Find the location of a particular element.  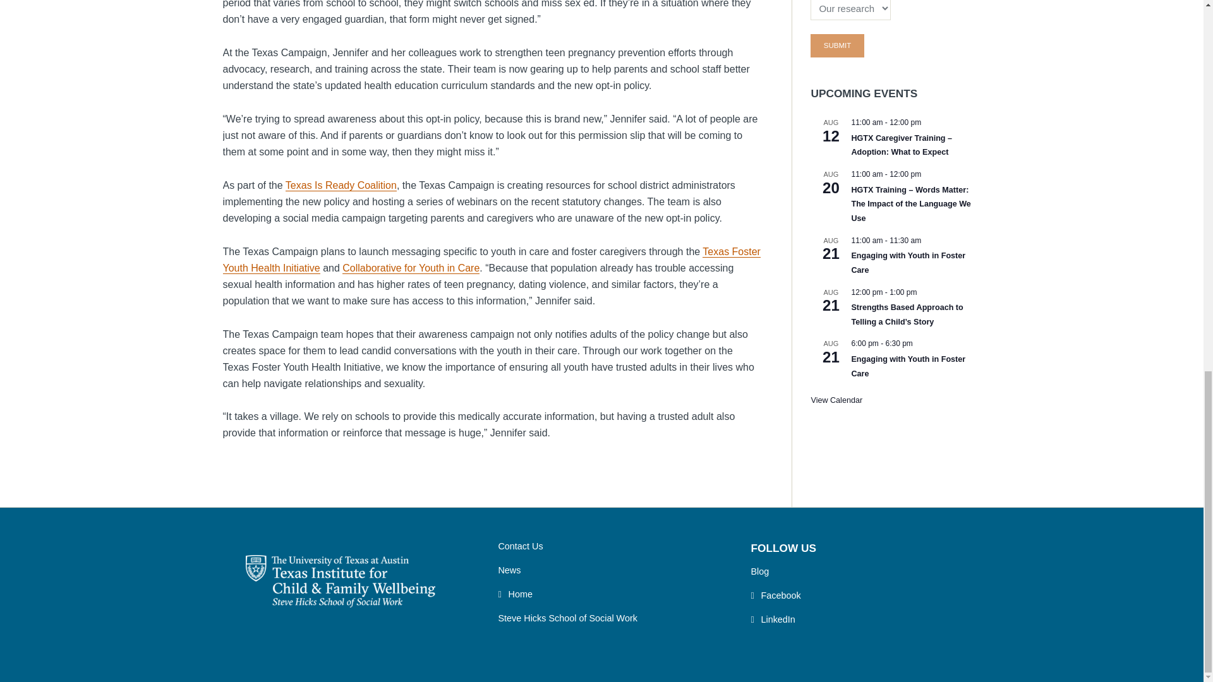

Engaging with Youth in Foster Care is located at coordinates (908, 263).